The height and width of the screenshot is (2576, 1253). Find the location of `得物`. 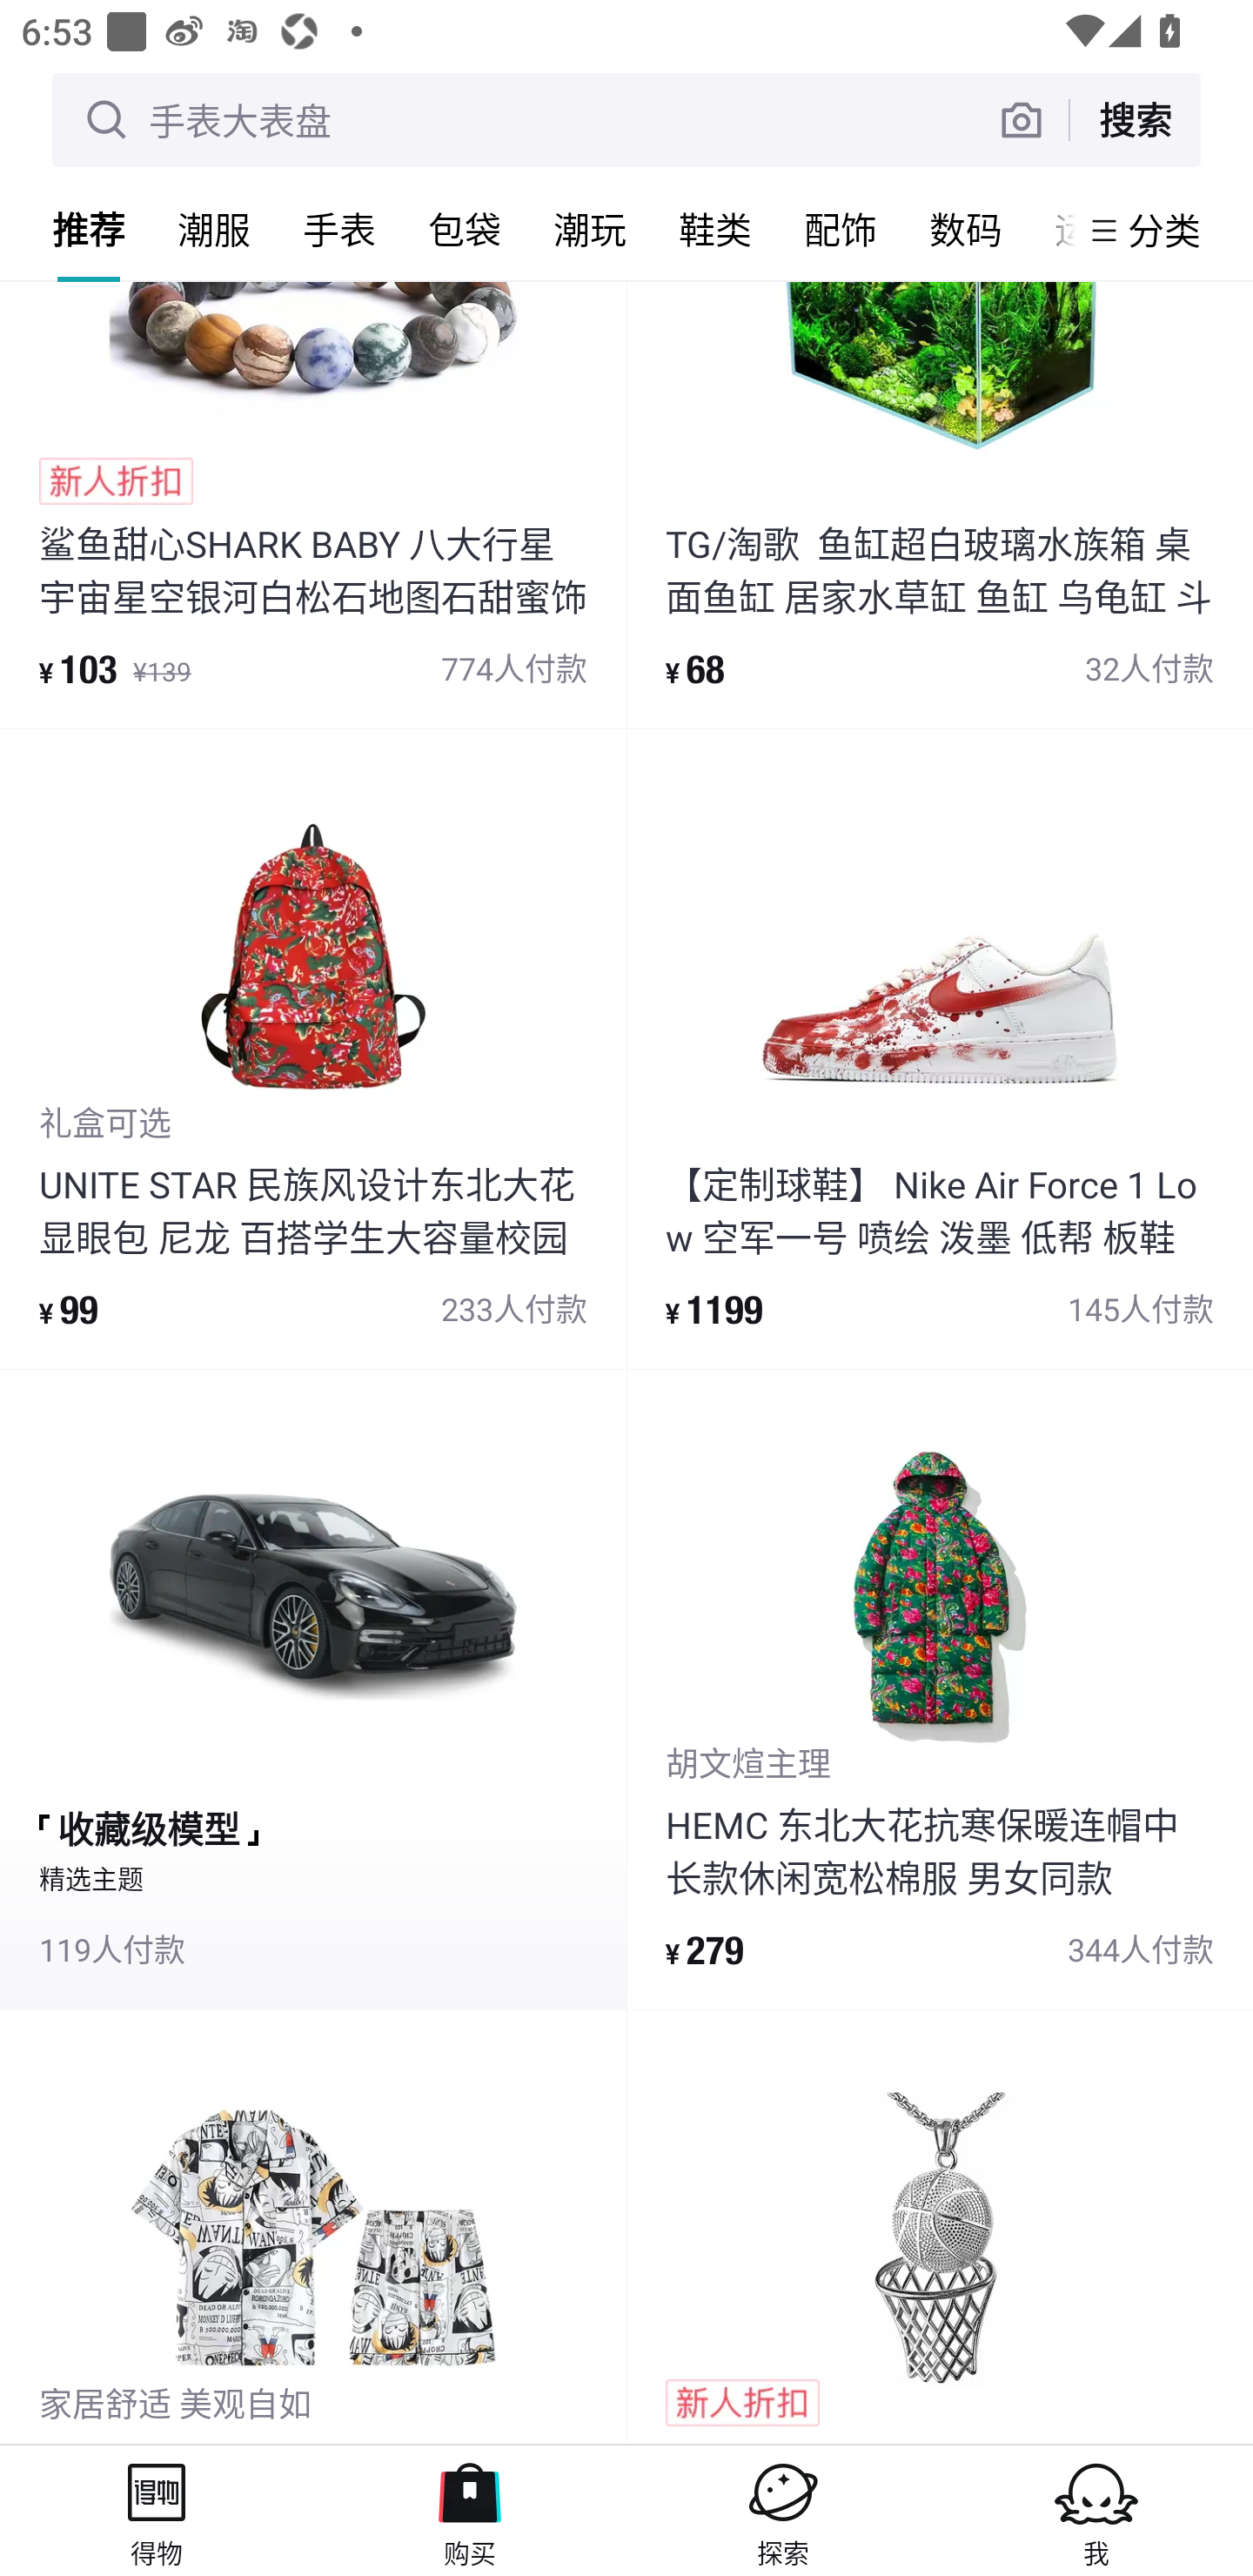

得物 is located at coordinates (157, 2510).